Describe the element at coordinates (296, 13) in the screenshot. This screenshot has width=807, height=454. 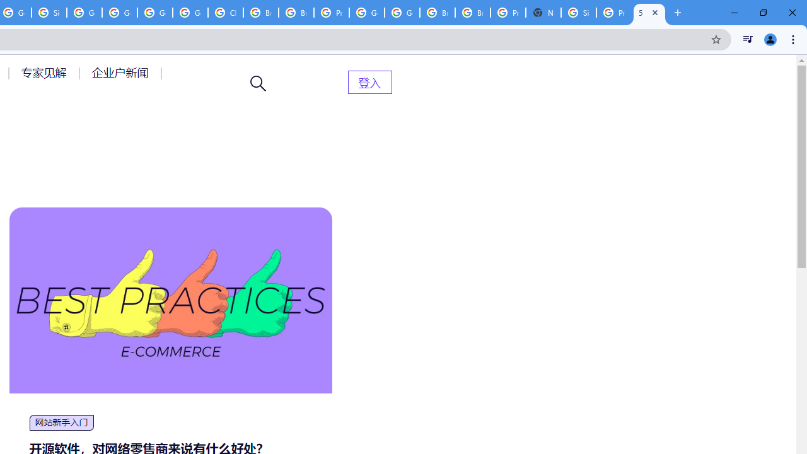
I see `Browse Chrome as a guest - Computer - Google Chrome Help` at that location.